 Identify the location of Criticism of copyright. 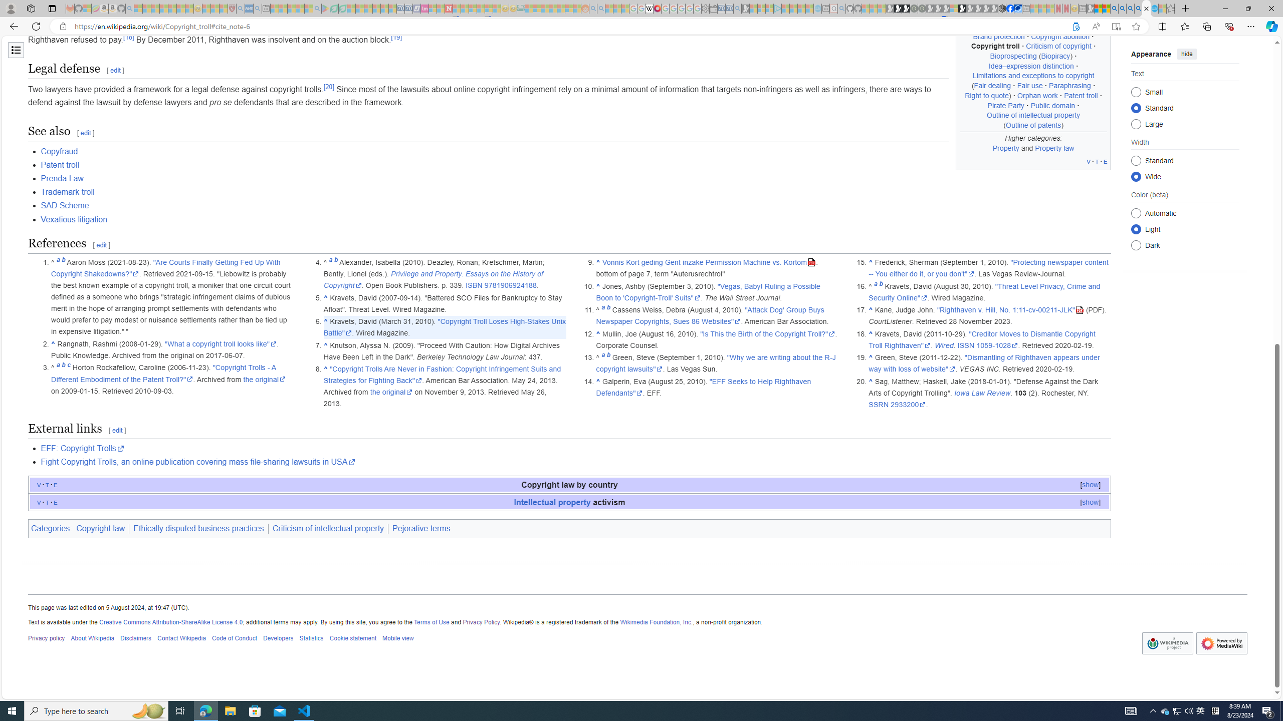
(1059, 46).